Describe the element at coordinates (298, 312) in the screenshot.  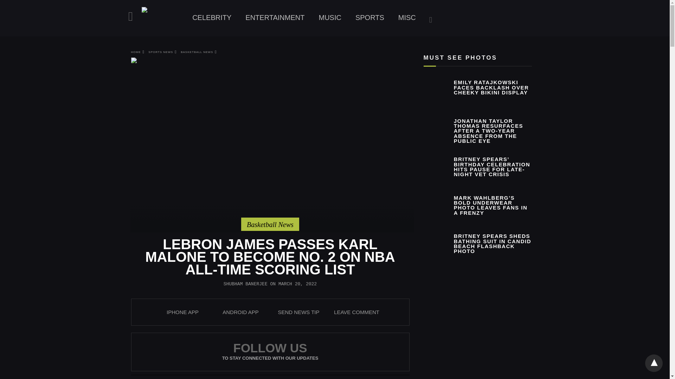
I see `SEND NEWS TIP` at that location.